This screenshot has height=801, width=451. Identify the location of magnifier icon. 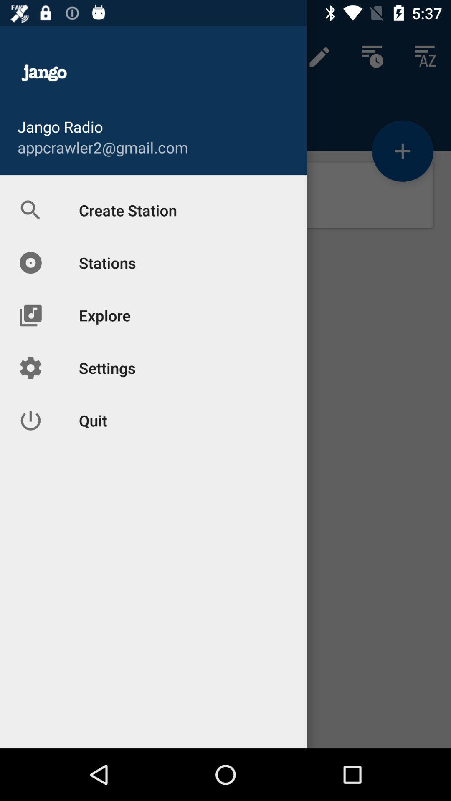
(48, 195).